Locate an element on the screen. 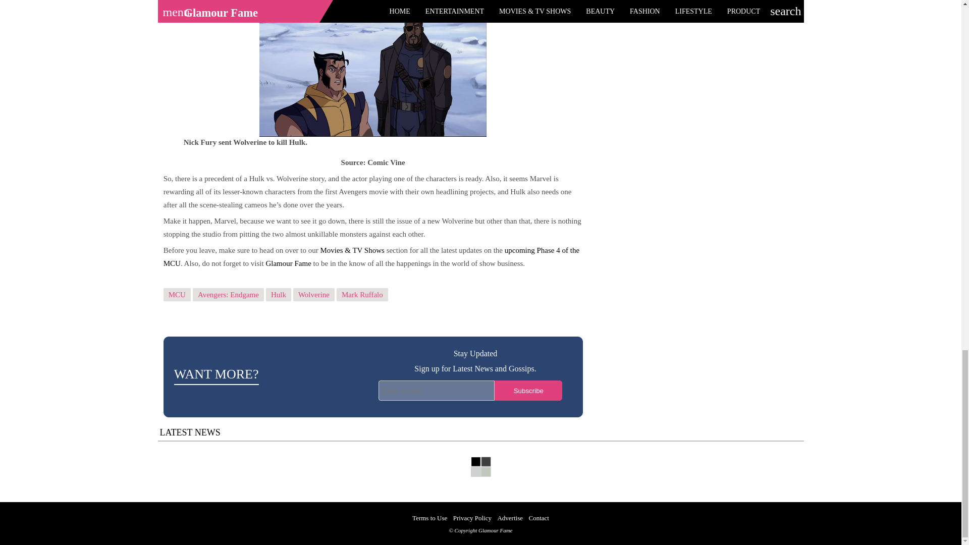  Glamour Fame is located at coordinates (288, 263).